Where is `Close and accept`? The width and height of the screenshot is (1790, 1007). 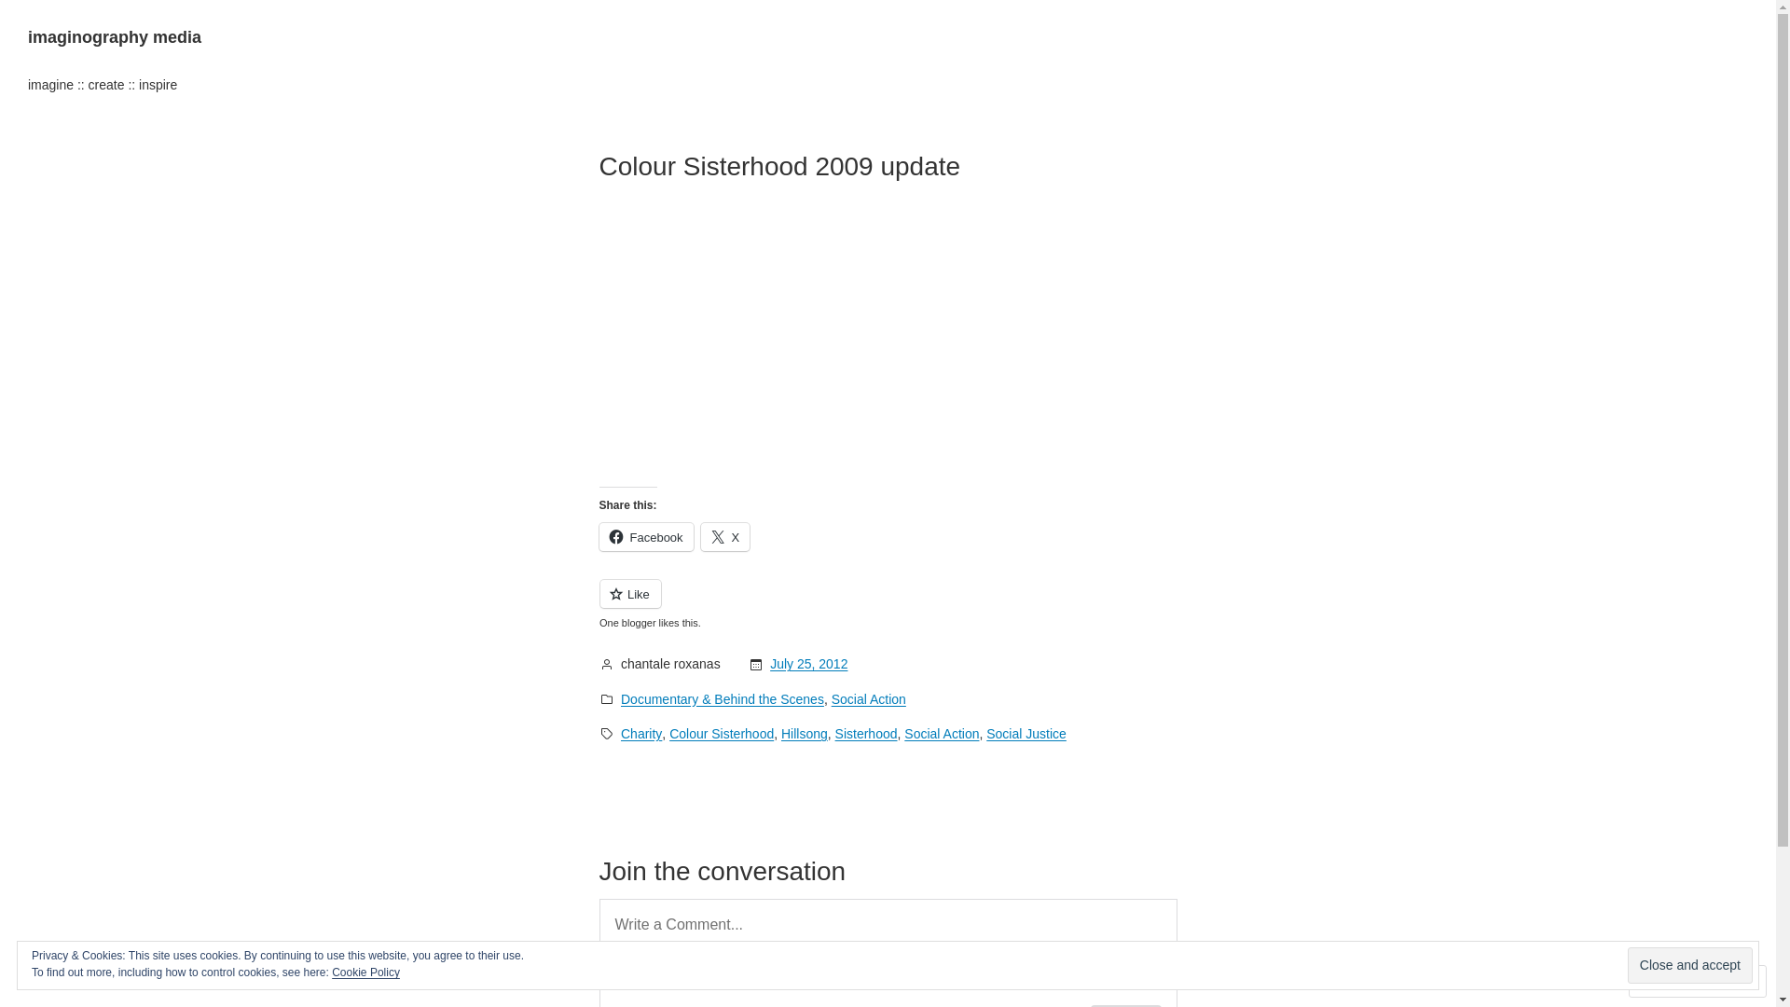 Close and accept is located at coordinates (1690, 966).